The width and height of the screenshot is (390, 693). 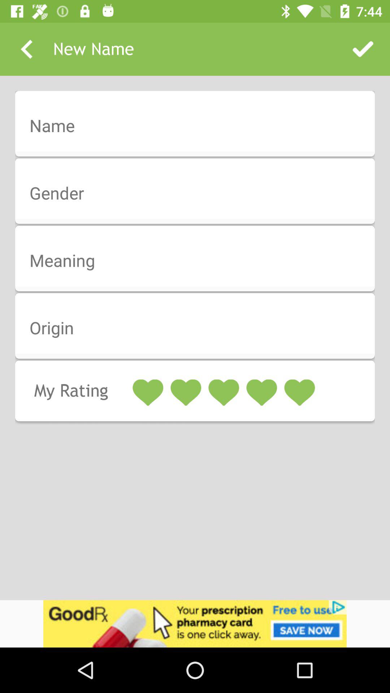 I want to click on view advertisement, so click(x=195, y=624).